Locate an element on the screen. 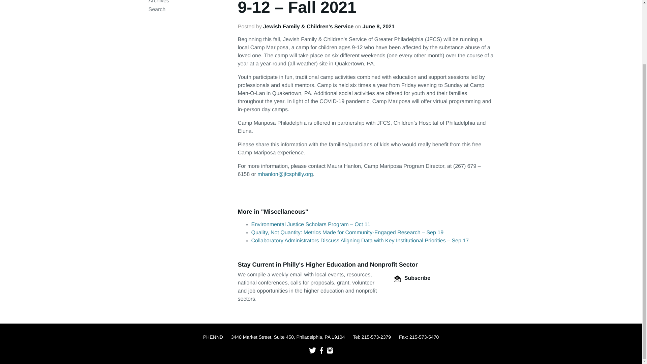 The height and width of the screenshot is (364, 647). Search is located at coordinates (157, 9).